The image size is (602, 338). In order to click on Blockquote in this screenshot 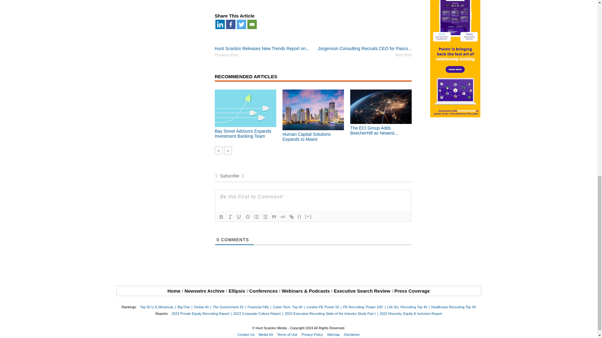, I will do `click(274, 217)`.